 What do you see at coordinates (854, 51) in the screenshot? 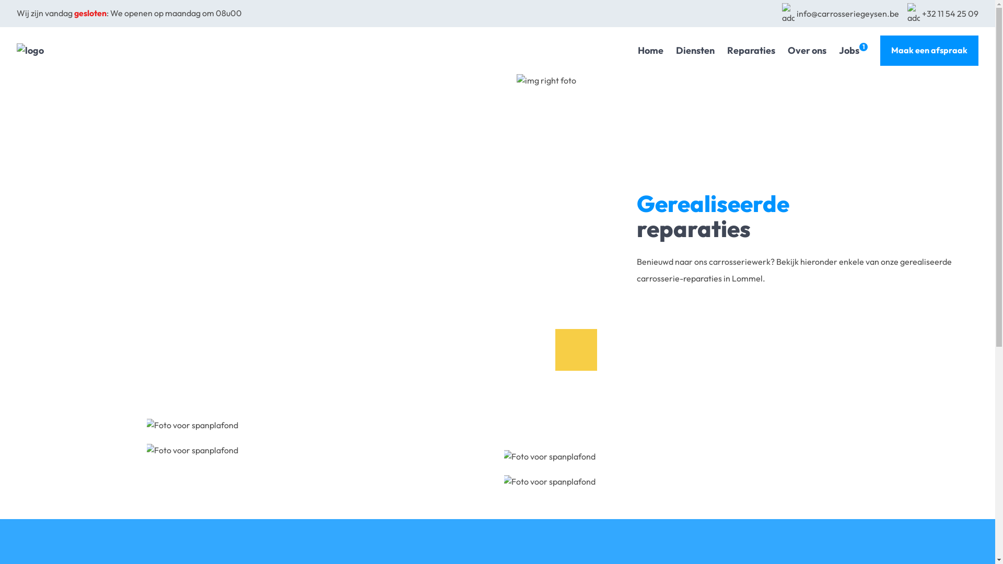
I see `Jobs
1` at bounding box center [854, 51].